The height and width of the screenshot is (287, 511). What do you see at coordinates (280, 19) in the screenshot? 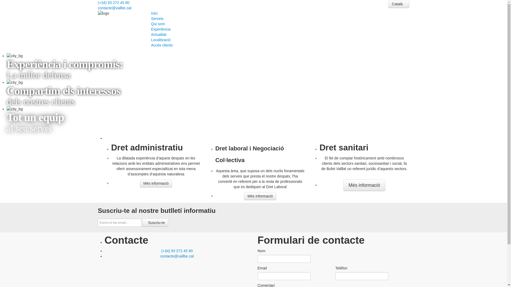
I see `Serveis` at bounding box center [280, 19].